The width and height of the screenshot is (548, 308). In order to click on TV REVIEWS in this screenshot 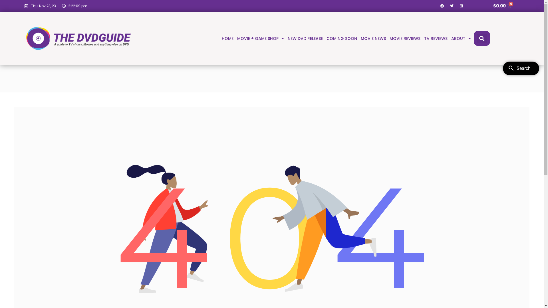, I will do `click(436, 38)`.